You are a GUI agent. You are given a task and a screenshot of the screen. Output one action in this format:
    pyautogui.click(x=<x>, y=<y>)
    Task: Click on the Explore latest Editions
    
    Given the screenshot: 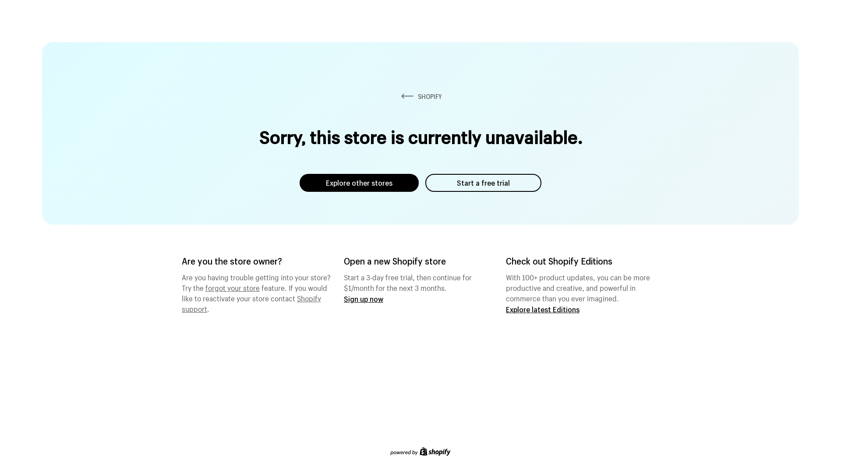 What is the action you would take?
    pyautogui.click(x=543, y=309)
    